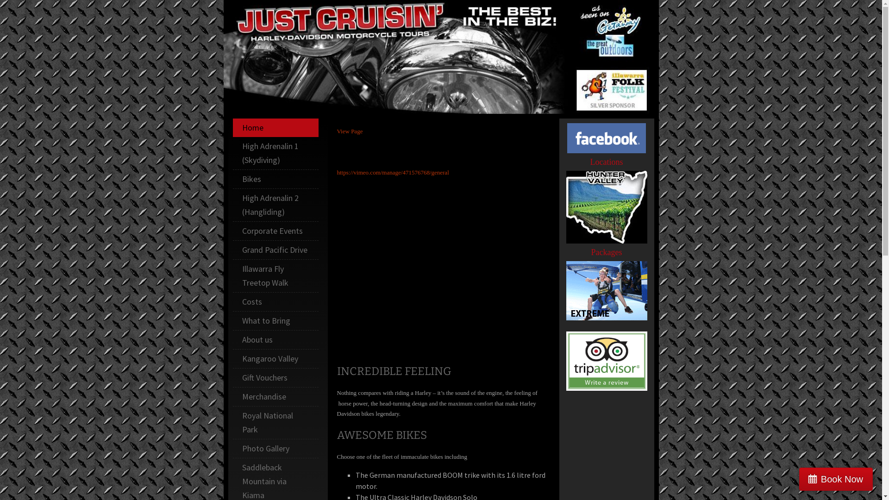 The height and width of the screenshot is (500, 889). I want to click on Gift Vouchers, so click(275, 378).